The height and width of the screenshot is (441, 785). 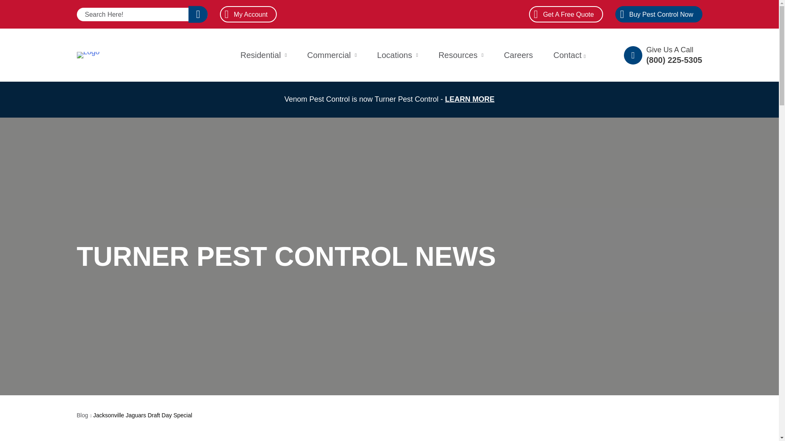 What do you see at coordinates (659, 14) in the screenshot?
I see `Buy Pest Control Now` at bounding box center [659, 14].